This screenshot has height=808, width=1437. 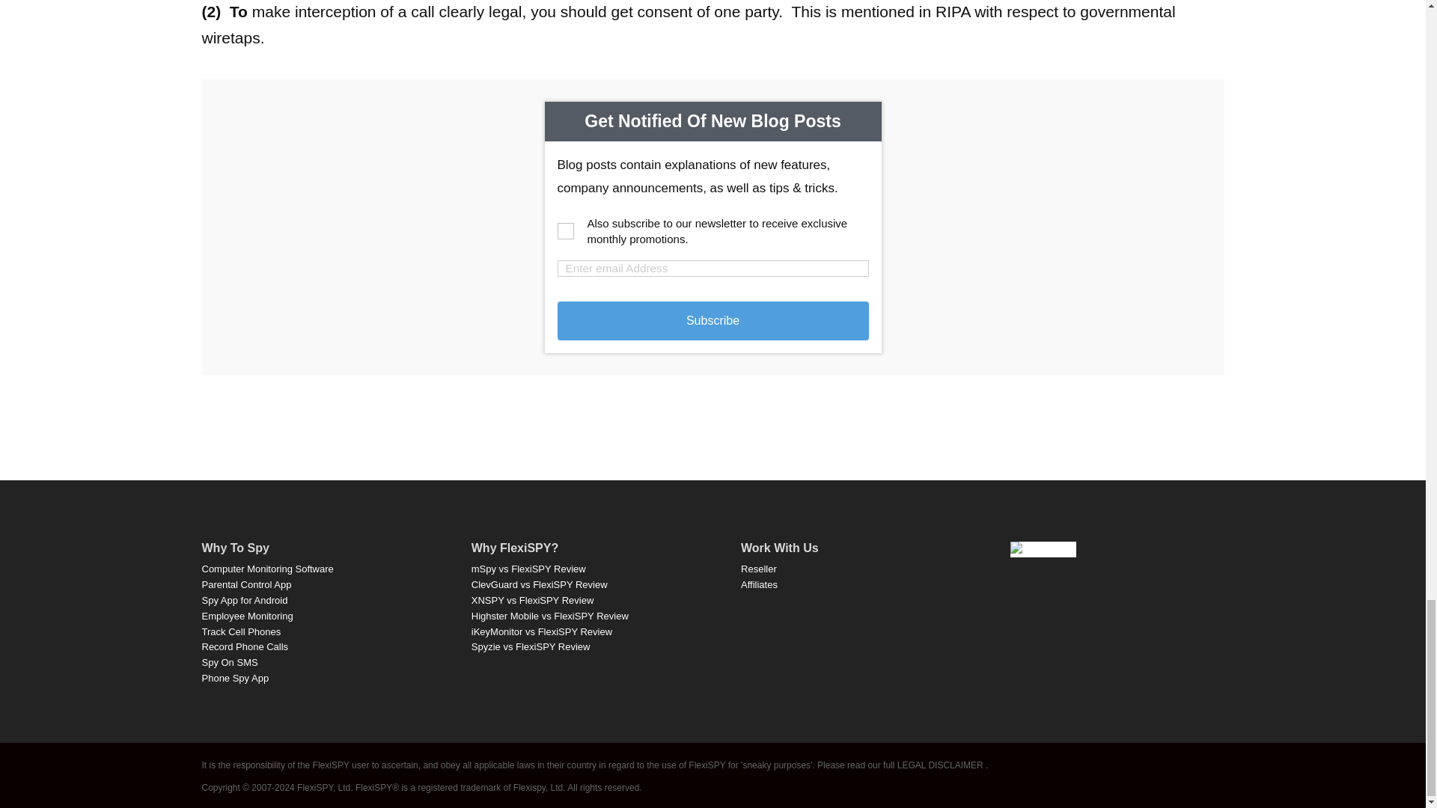 I want to click on Track Cell Phones, so click(x=242, y=631).